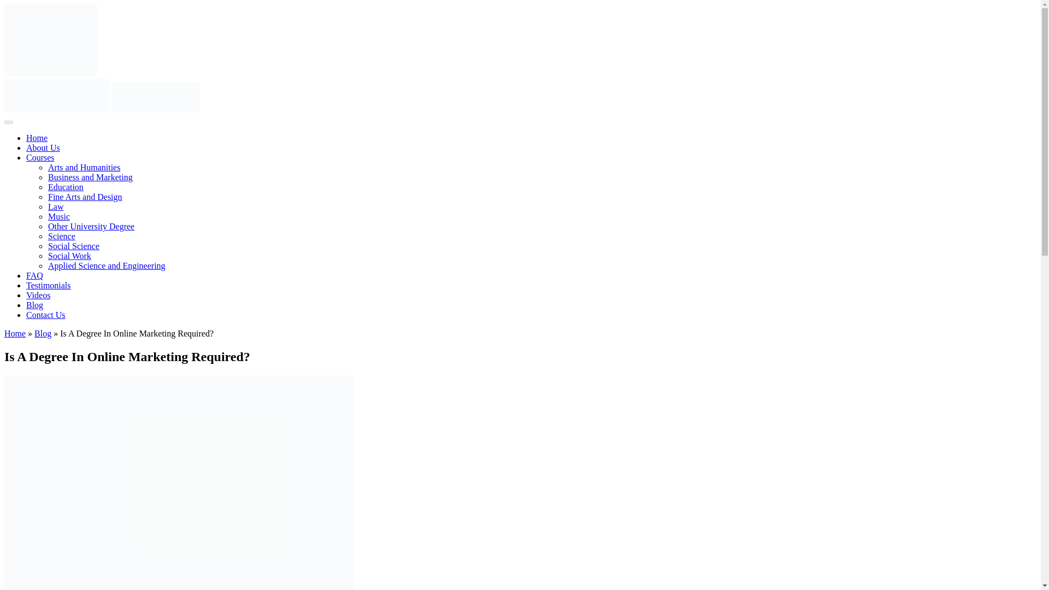 The width and height of the screenshot is (1049, 590). Describe the element at coordinates (46, 315) in the screenshot. I see `Contact Us` at that location.